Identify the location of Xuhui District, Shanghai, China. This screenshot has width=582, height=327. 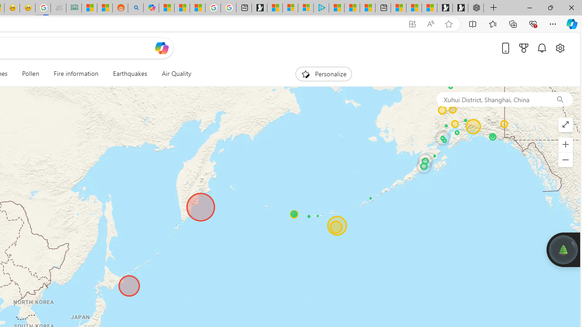
(492, 99).